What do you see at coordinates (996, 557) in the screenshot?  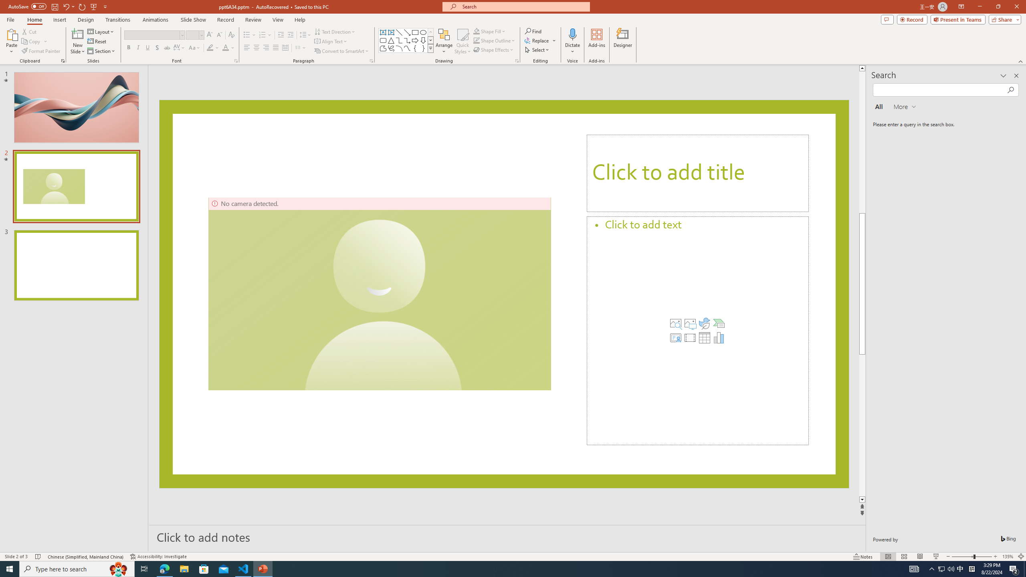 I see `Zoom In` at bounding box center [996, 557].